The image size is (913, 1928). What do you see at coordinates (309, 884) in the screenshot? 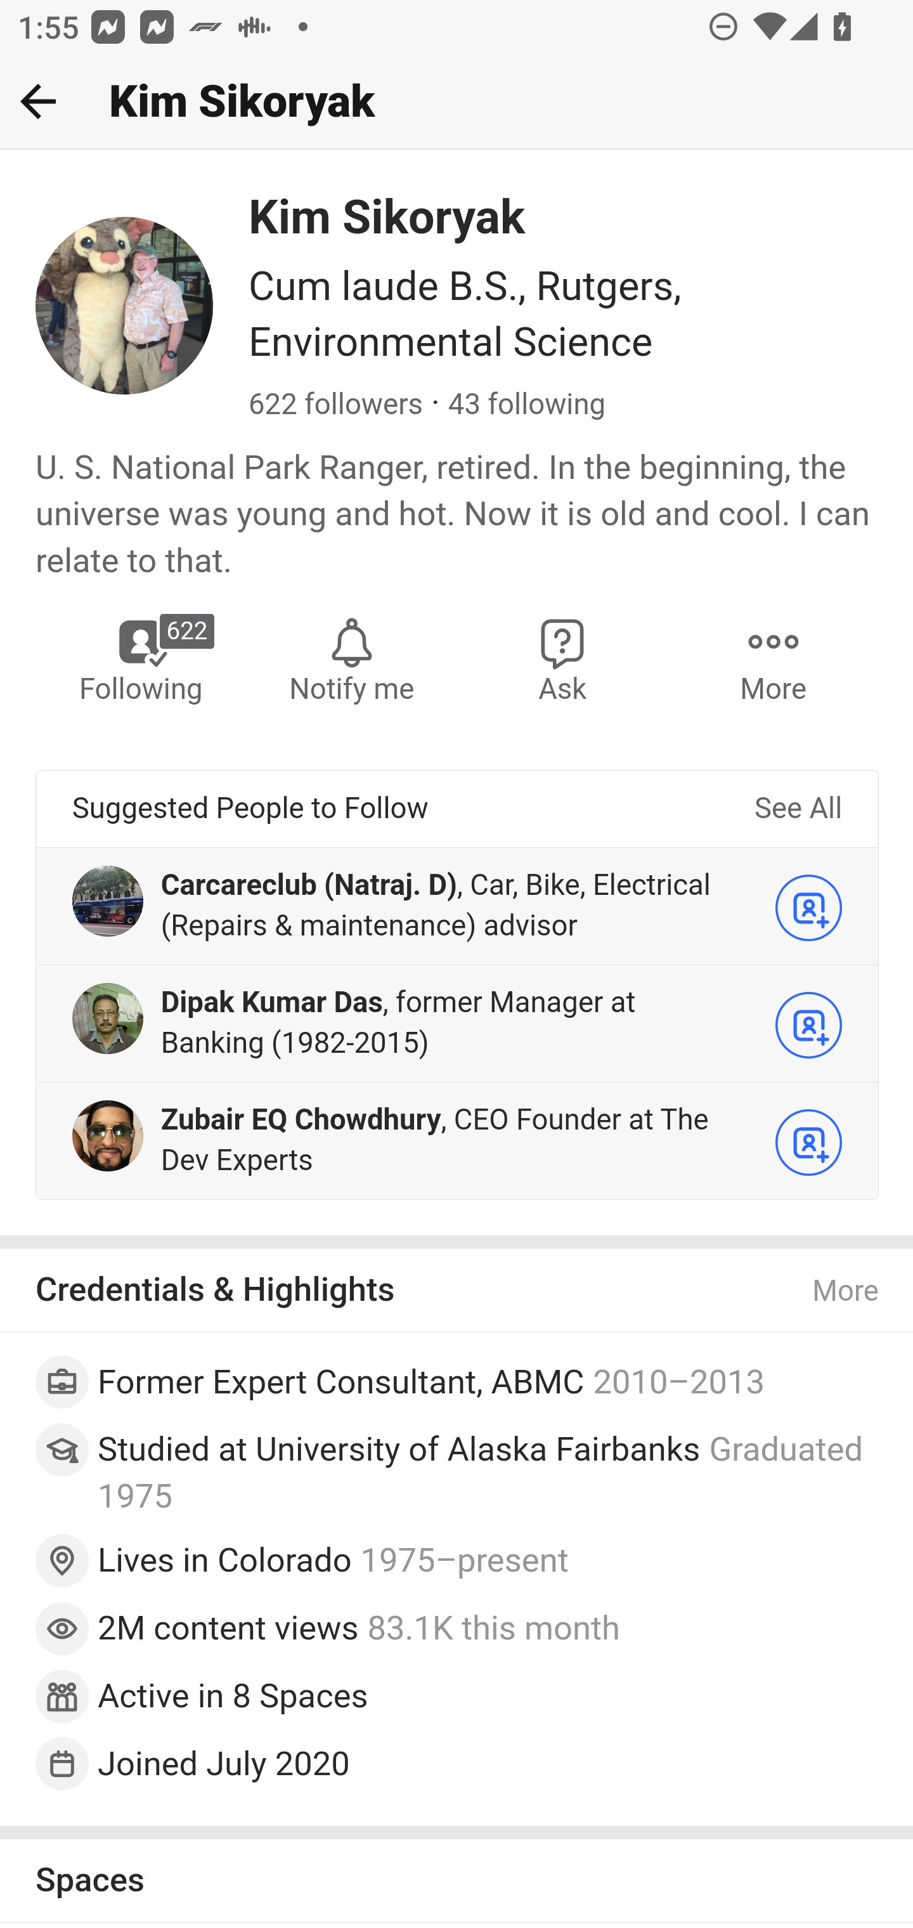
I see `Carcareclub (Natraj. D)` at bounding box center [309, 884].